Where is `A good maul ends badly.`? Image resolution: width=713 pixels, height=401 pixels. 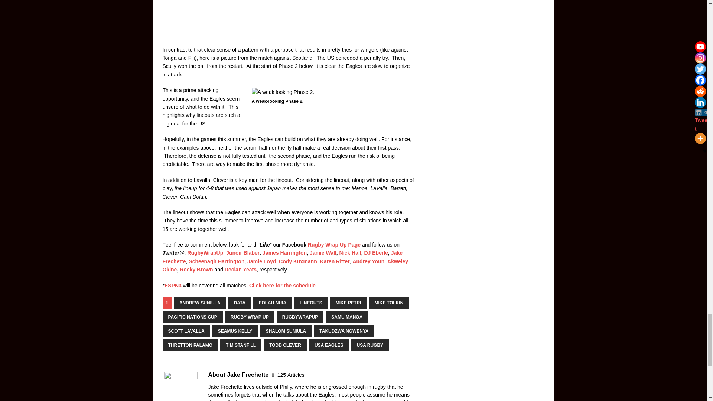
A good maul ends badly. is located at coordinates (288, 18).